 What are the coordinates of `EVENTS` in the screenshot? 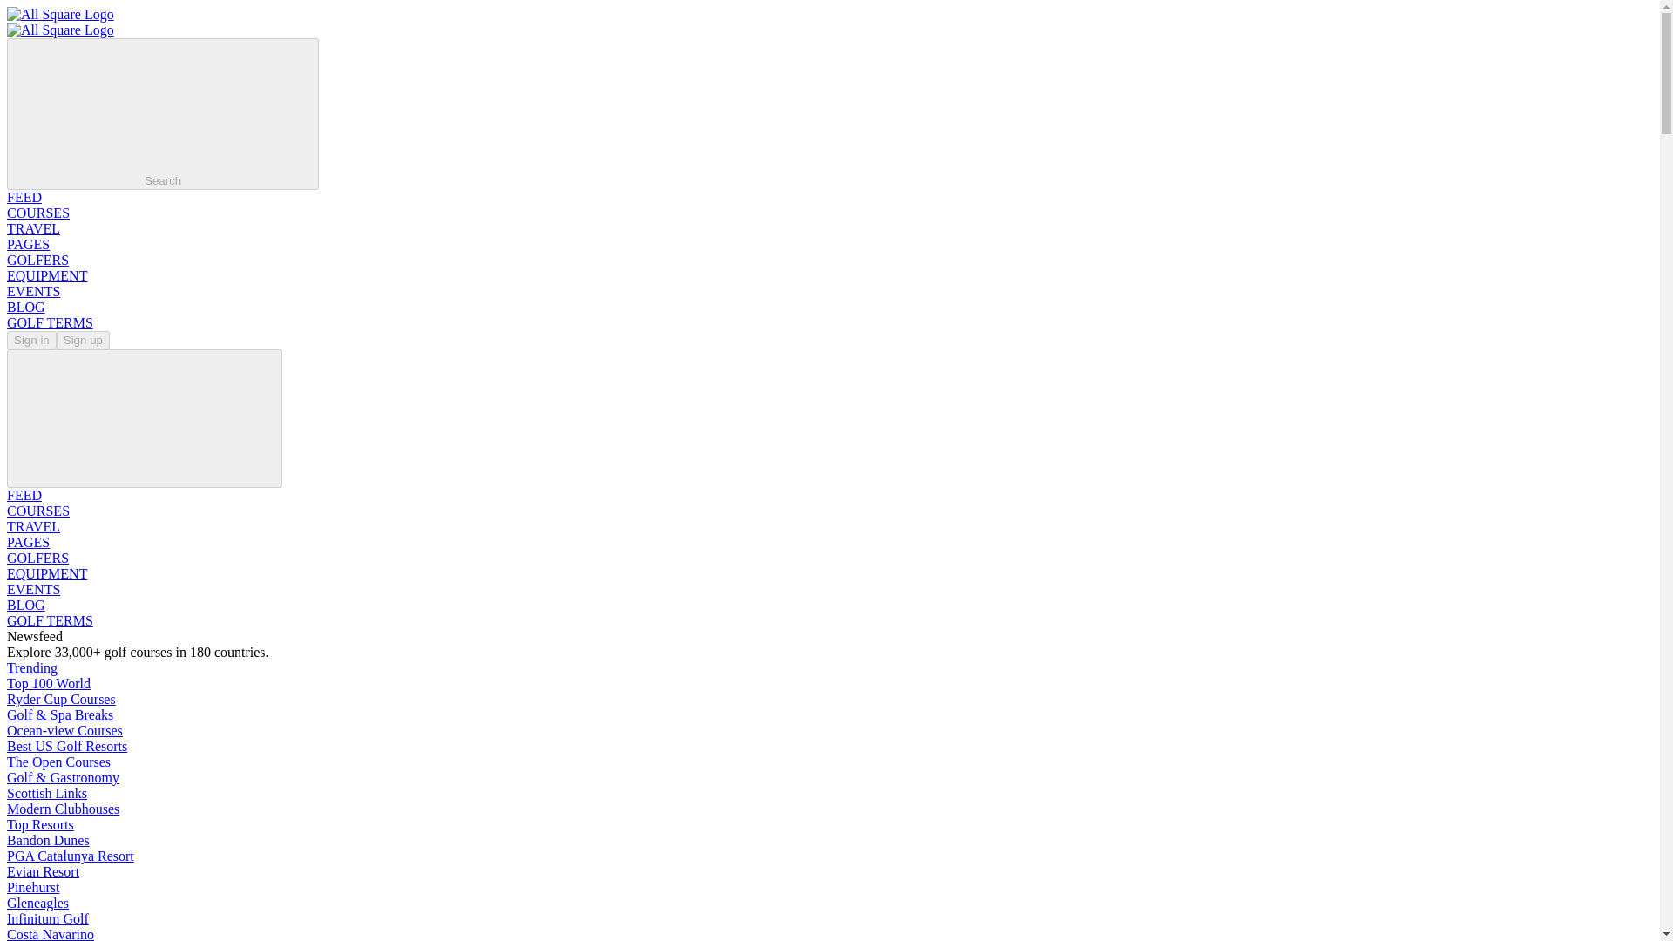 It's located at (33, 291).